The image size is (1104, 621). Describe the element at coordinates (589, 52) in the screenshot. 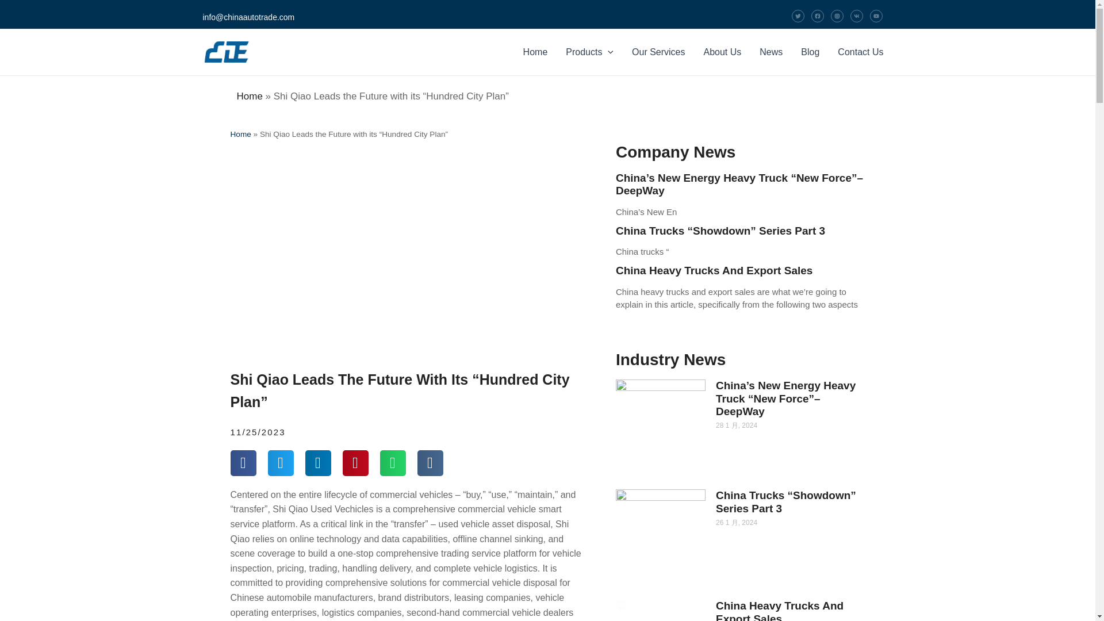

I see `Products` at that location.